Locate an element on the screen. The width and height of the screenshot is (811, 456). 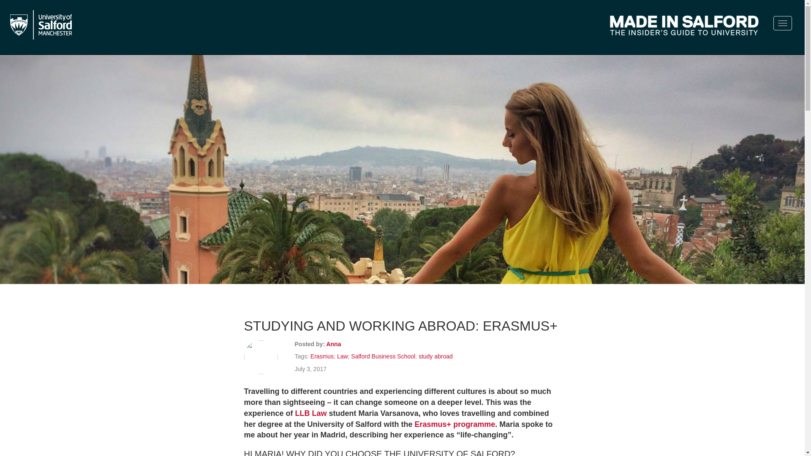
Salford Business School is located at coordinates (383, 356).